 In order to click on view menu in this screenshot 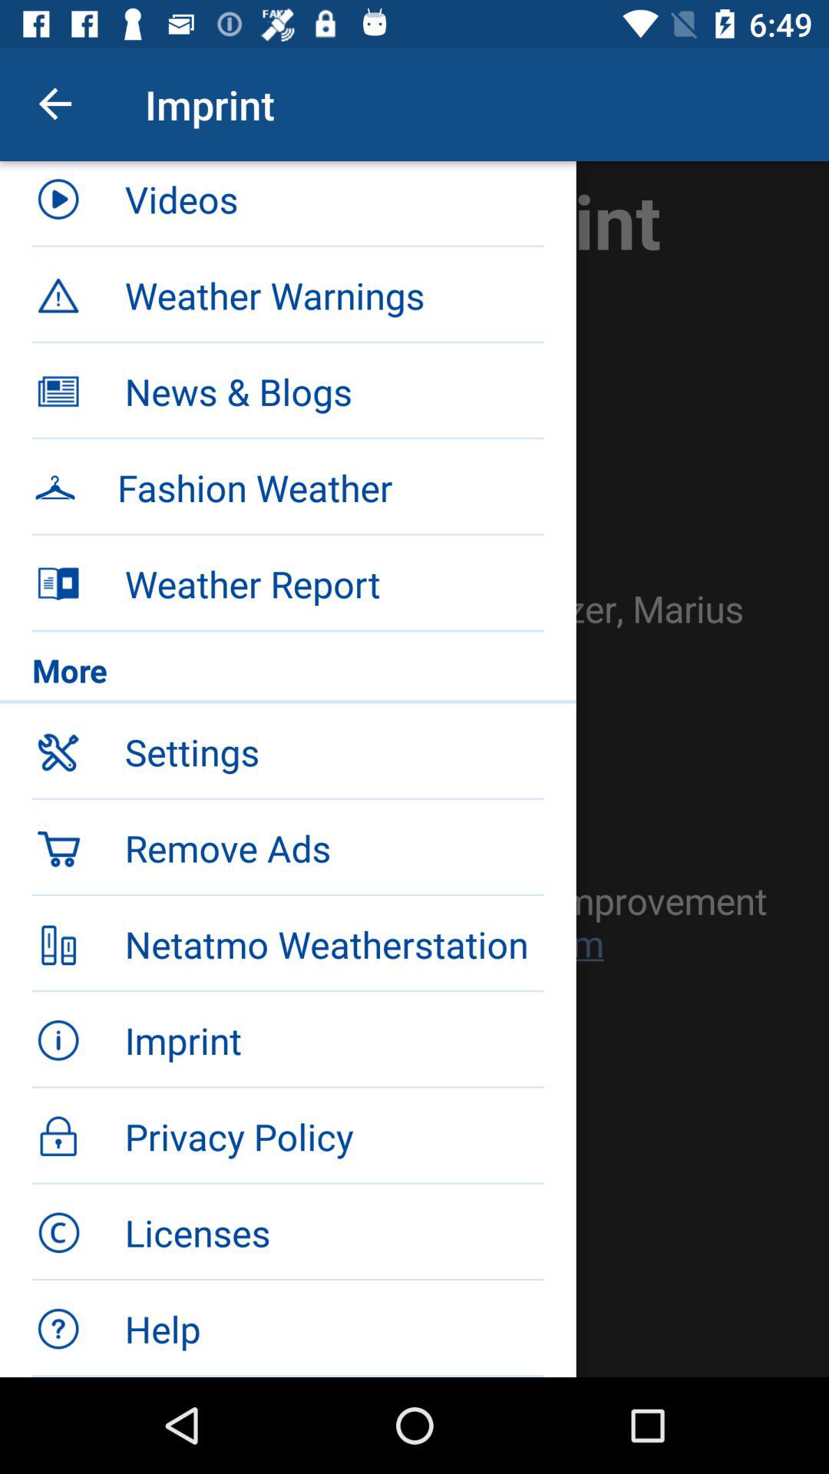, I will do `click(414, 769)`.